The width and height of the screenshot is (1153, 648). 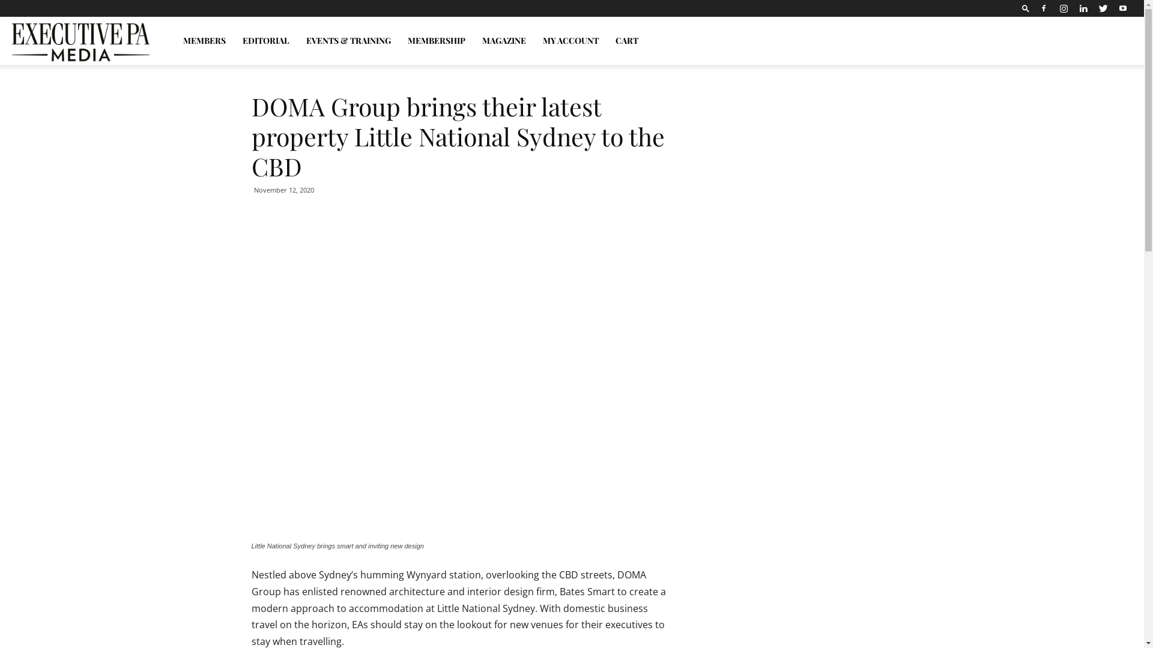 What do you see at coordinates (204, 41) in the screenshot?
I see `MEMBERS` at bounding box center [204, 41].